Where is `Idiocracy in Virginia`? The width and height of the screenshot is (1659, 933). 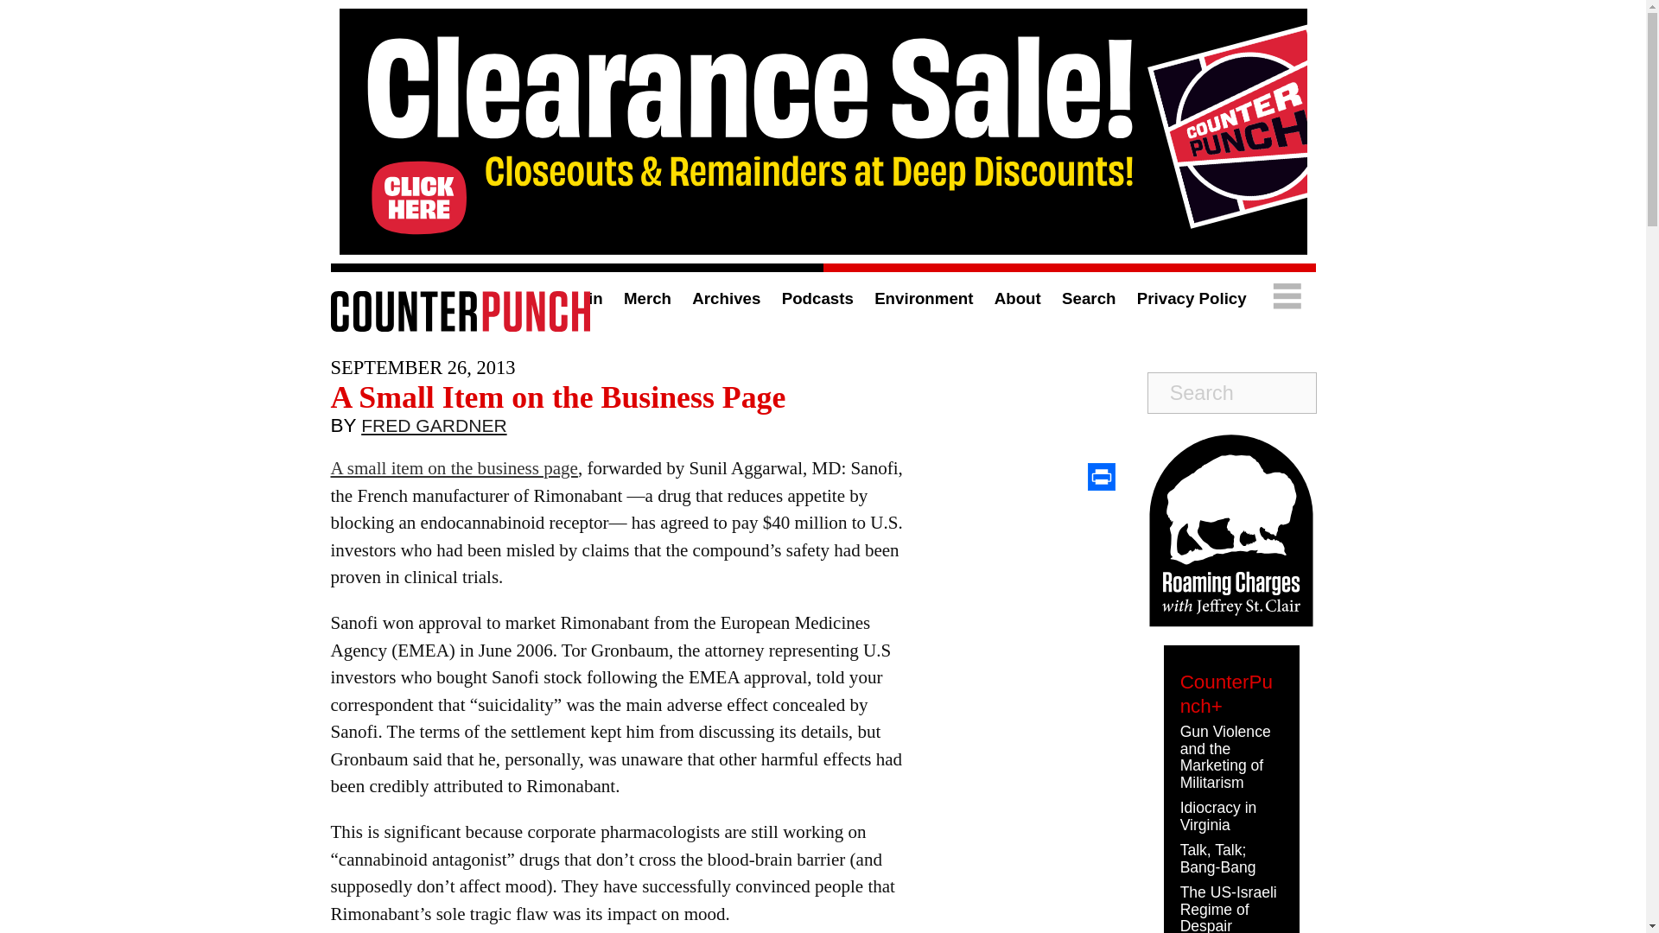 Idiocracy in Virginia is located at coordinates (1218, 816).